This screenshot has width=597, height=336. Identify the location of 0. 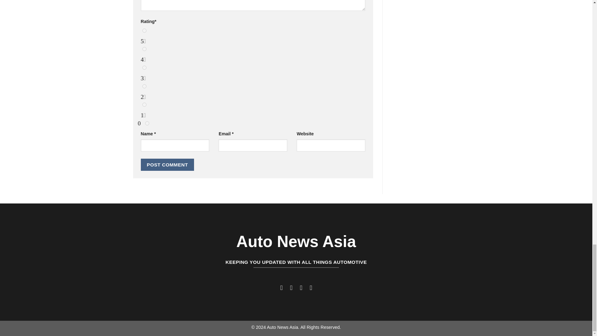
(147, 123).